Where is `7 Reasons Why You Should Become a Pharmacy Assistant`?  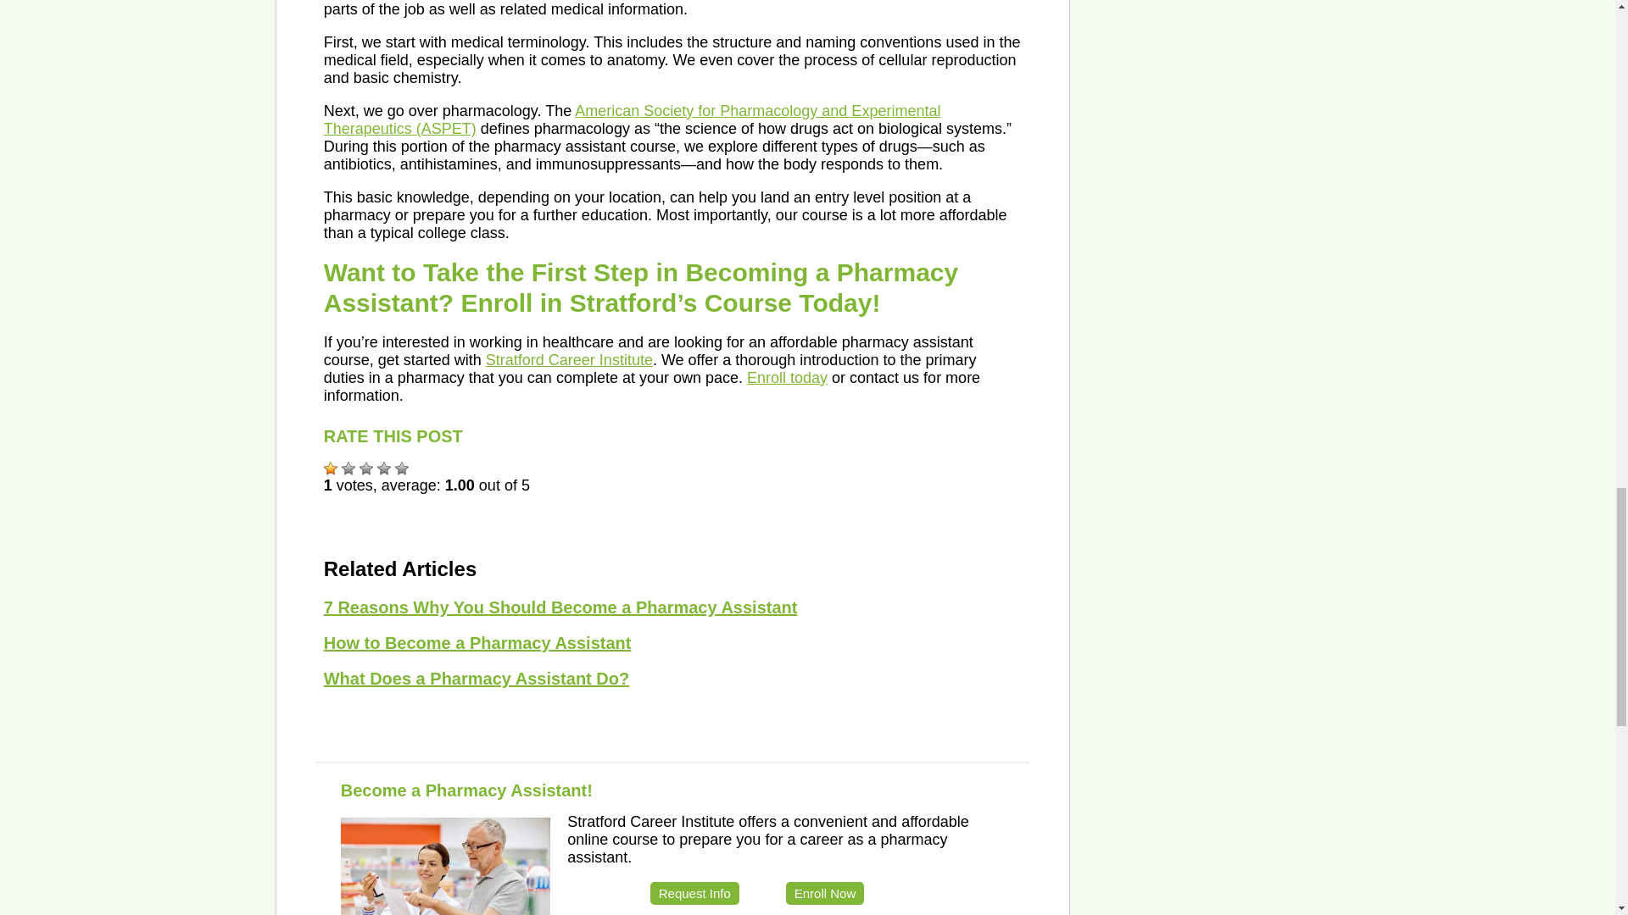 7 Reasons Why You Should Become a Pharmacy Assistant is located at coordinates (560, 607).